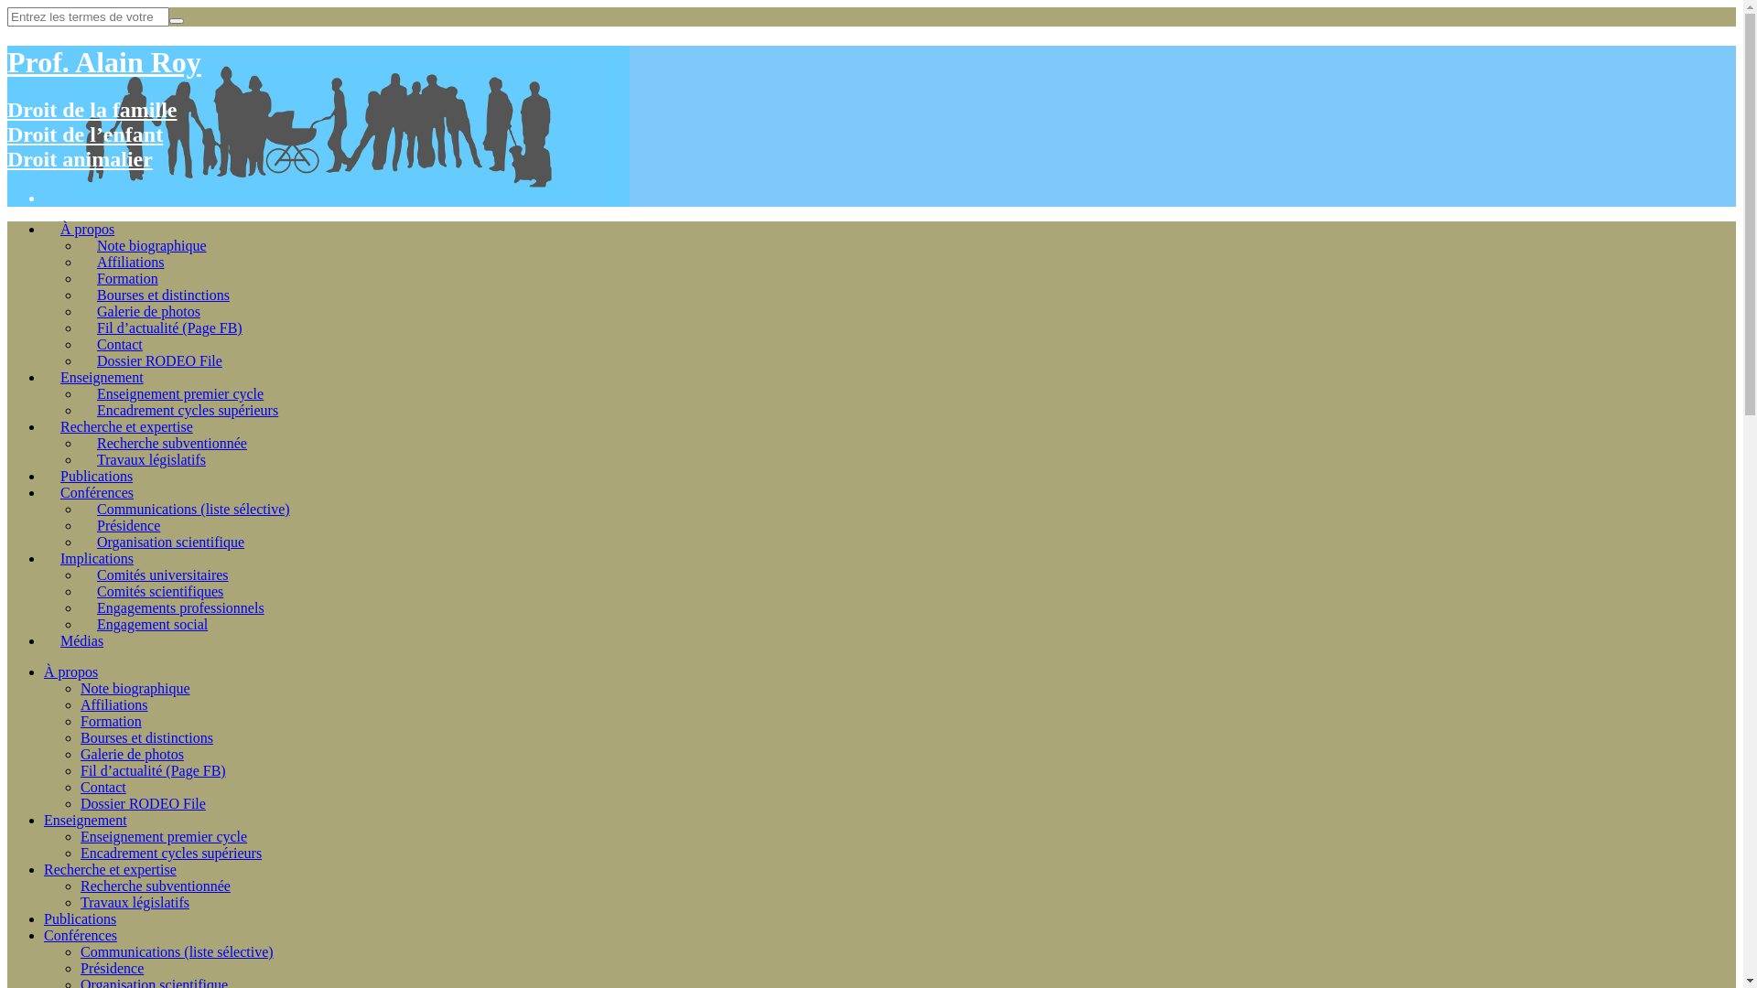 This screenshot has width=1757, height=988. I want to click on Dossier RODEO File, so click(143, 803).